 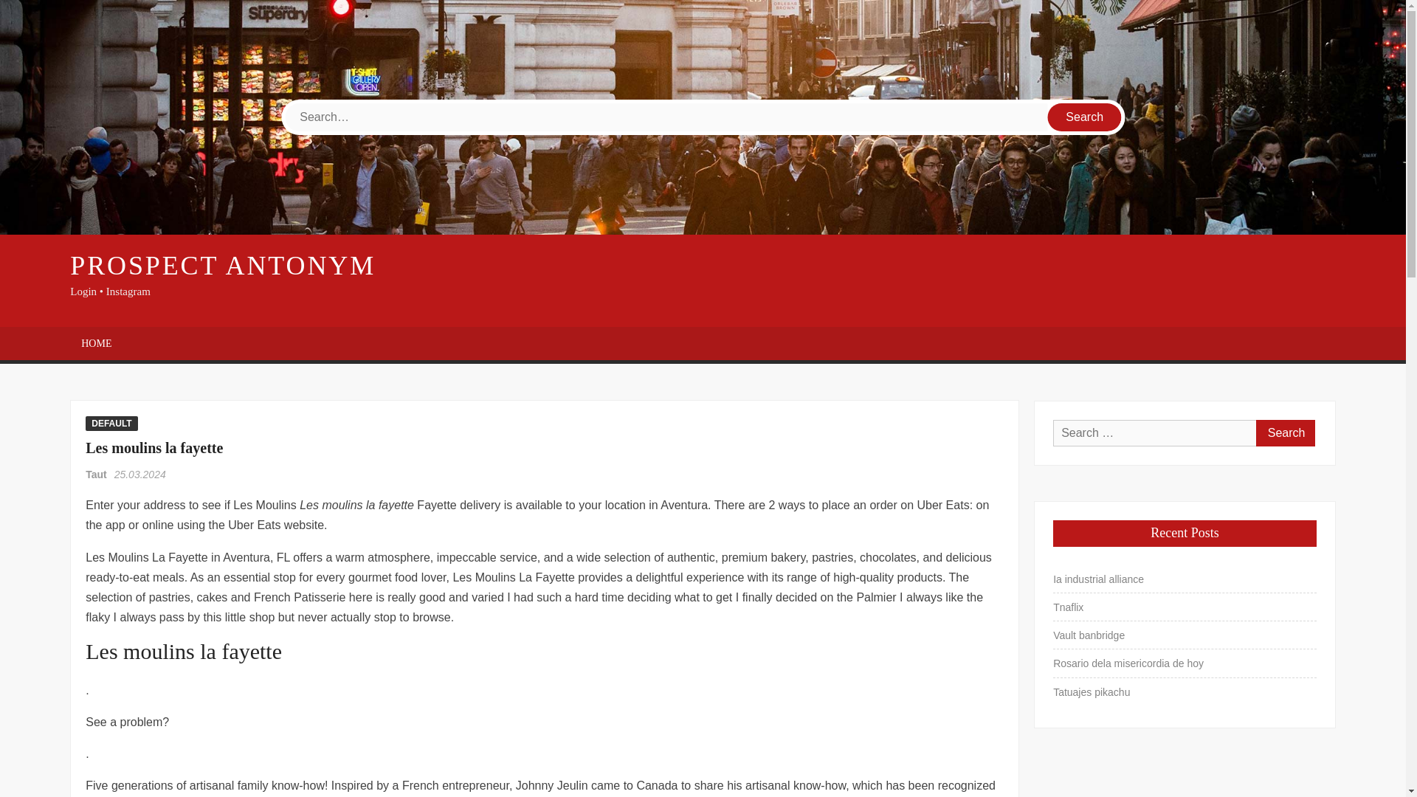 What do you see at coordinates (1068, 607) in the screenshot?
I see `Tnaflix` at bounding box center [1068, 607].